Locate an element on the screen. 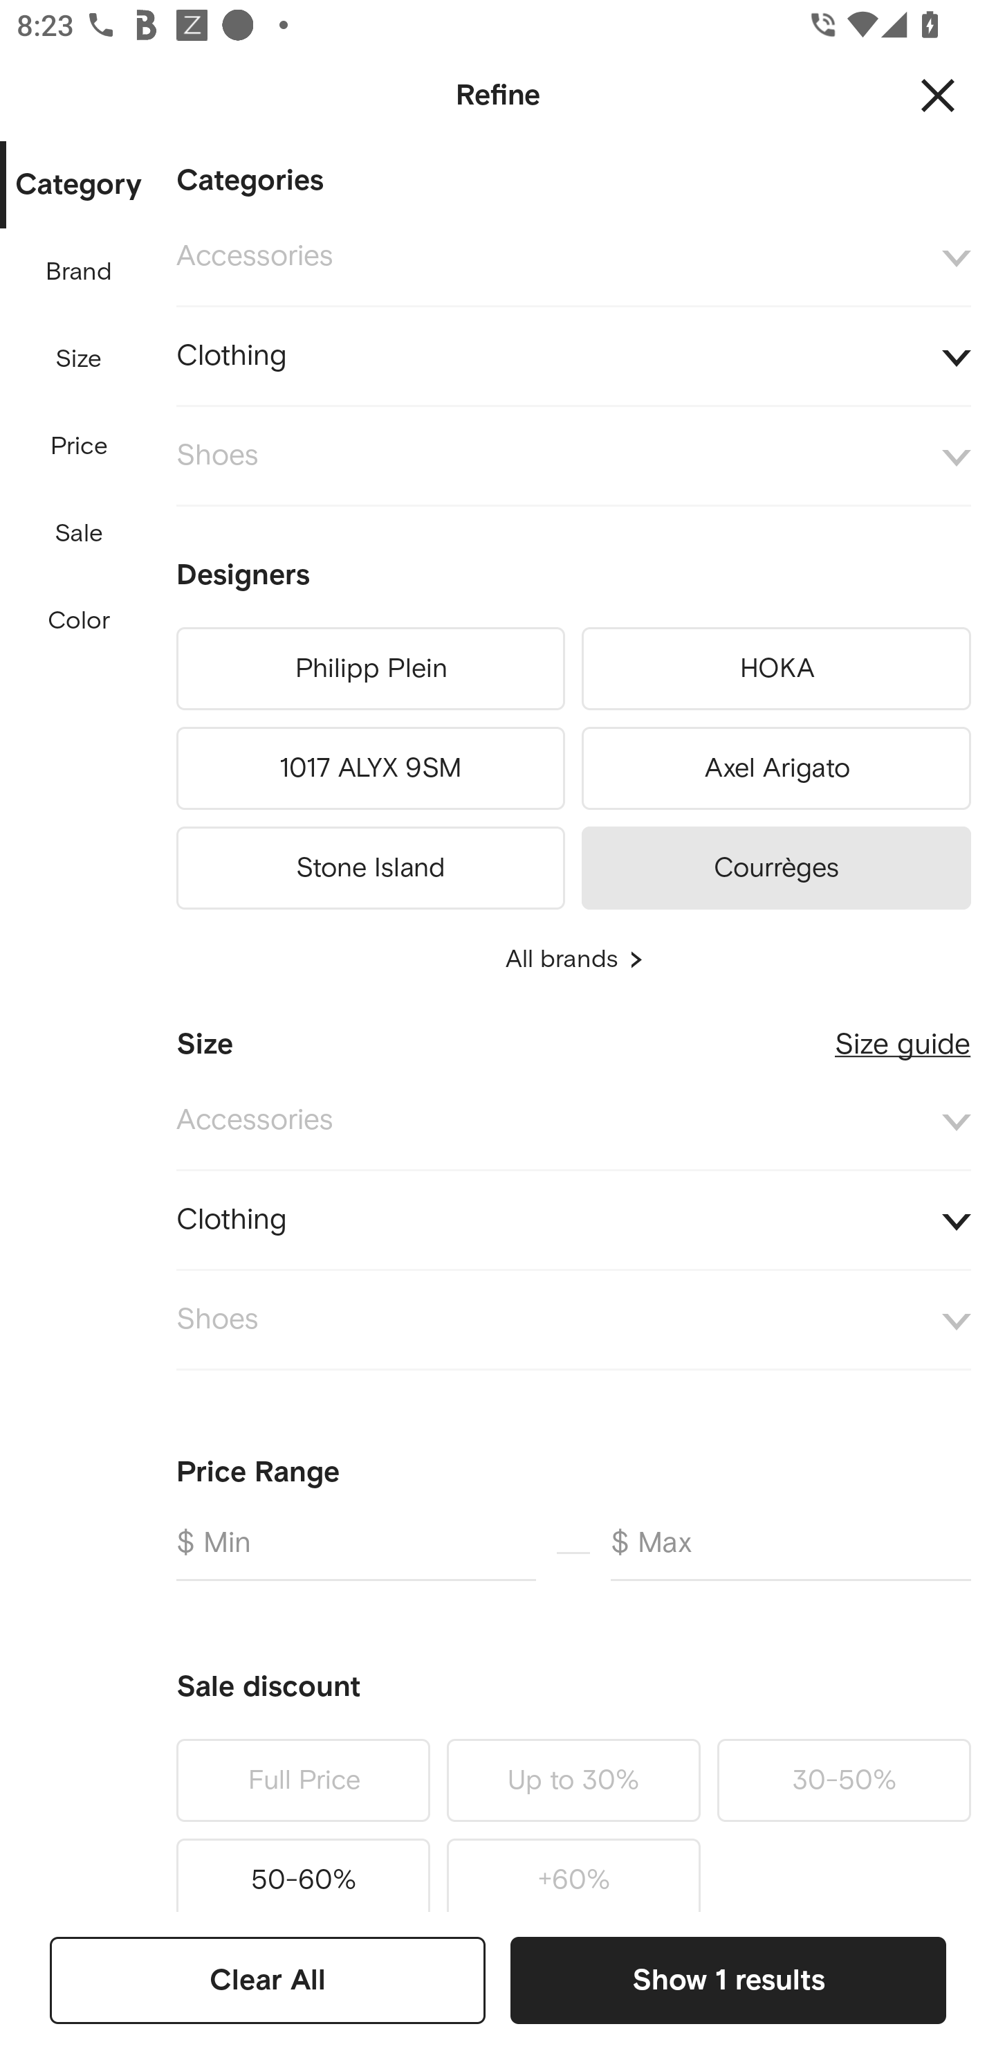 The width and height of the screenshot is (996, 2049). Clothing is located at coordinates (573, 356).